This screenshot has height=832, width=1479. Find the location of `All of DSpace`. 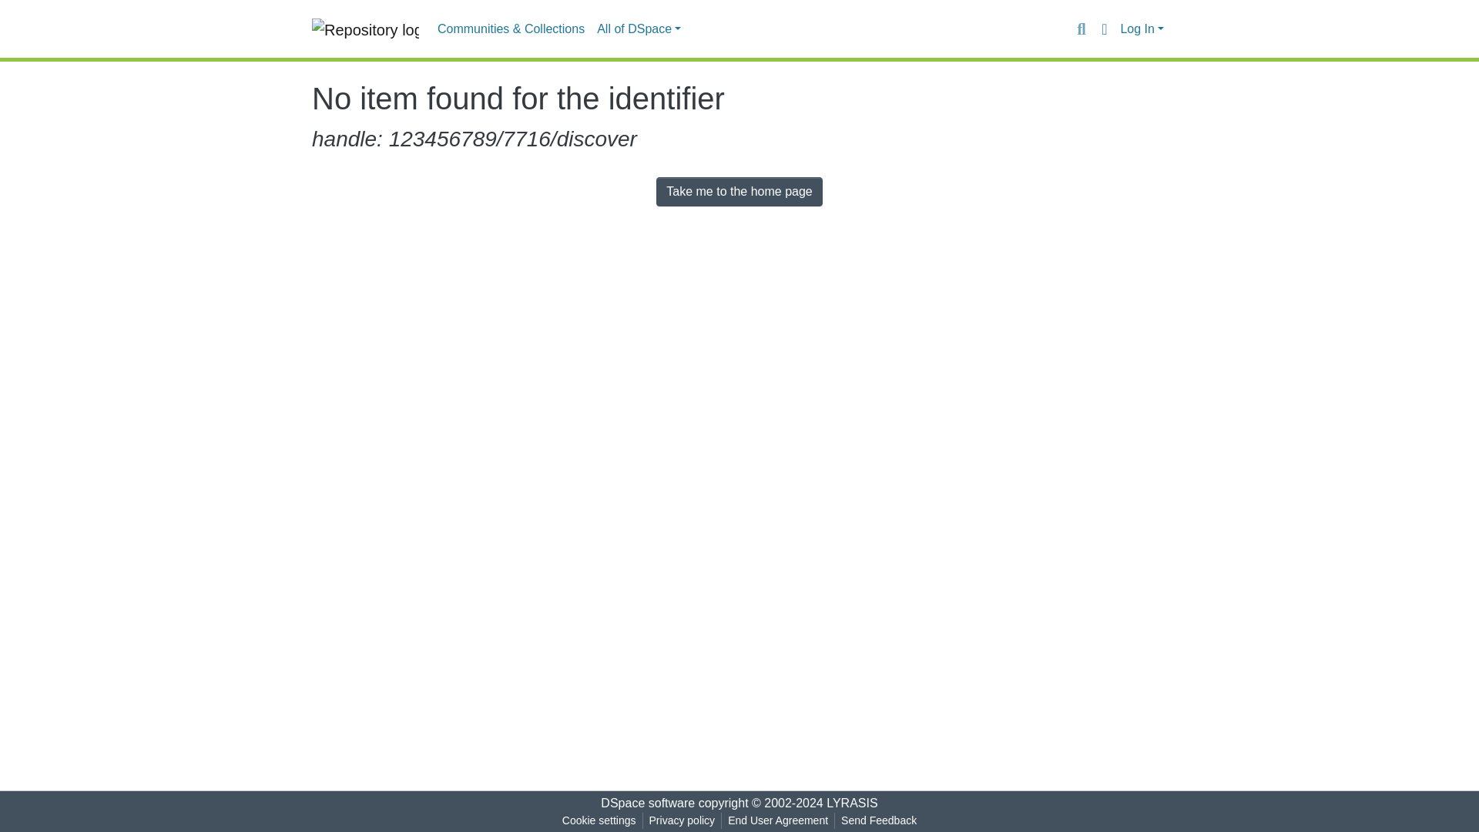

All of DSpace is located at coordinates (639, 29).